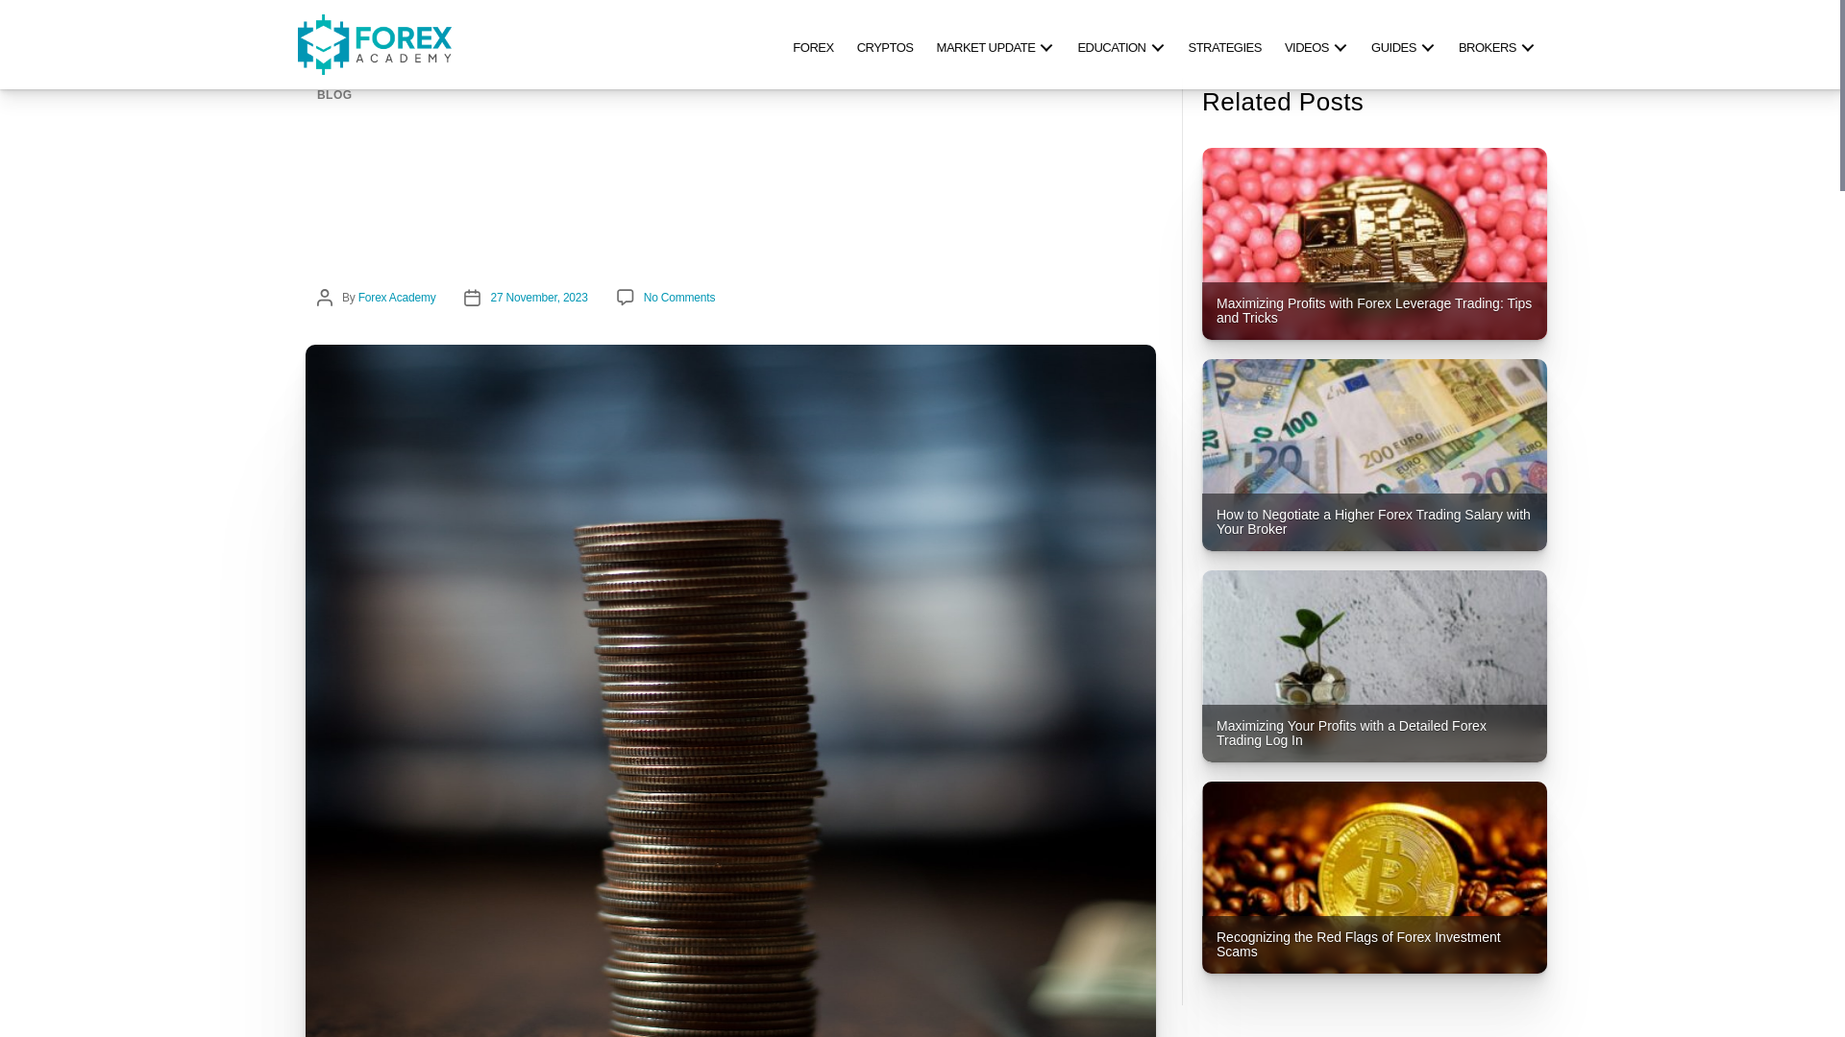  Describe the element at coordinates (996, 44) in the screenshot. I see `MARKET UPDATE` at that location.